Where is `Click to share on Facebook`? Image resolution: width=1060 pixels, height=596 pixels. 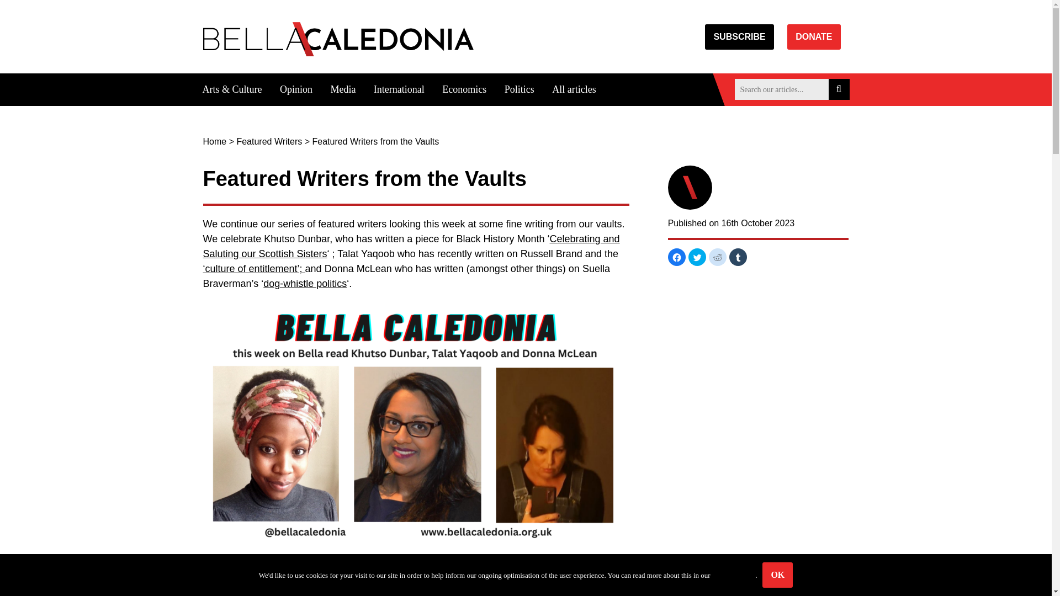
Click to share on Facebook is located at coordinates (677, 257).